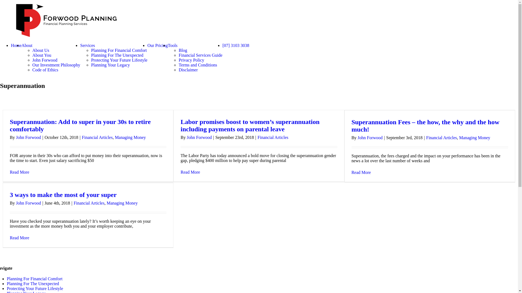  Describe the element at coordinates (20, 172) in the screenshot. I see `Read More` at that location.